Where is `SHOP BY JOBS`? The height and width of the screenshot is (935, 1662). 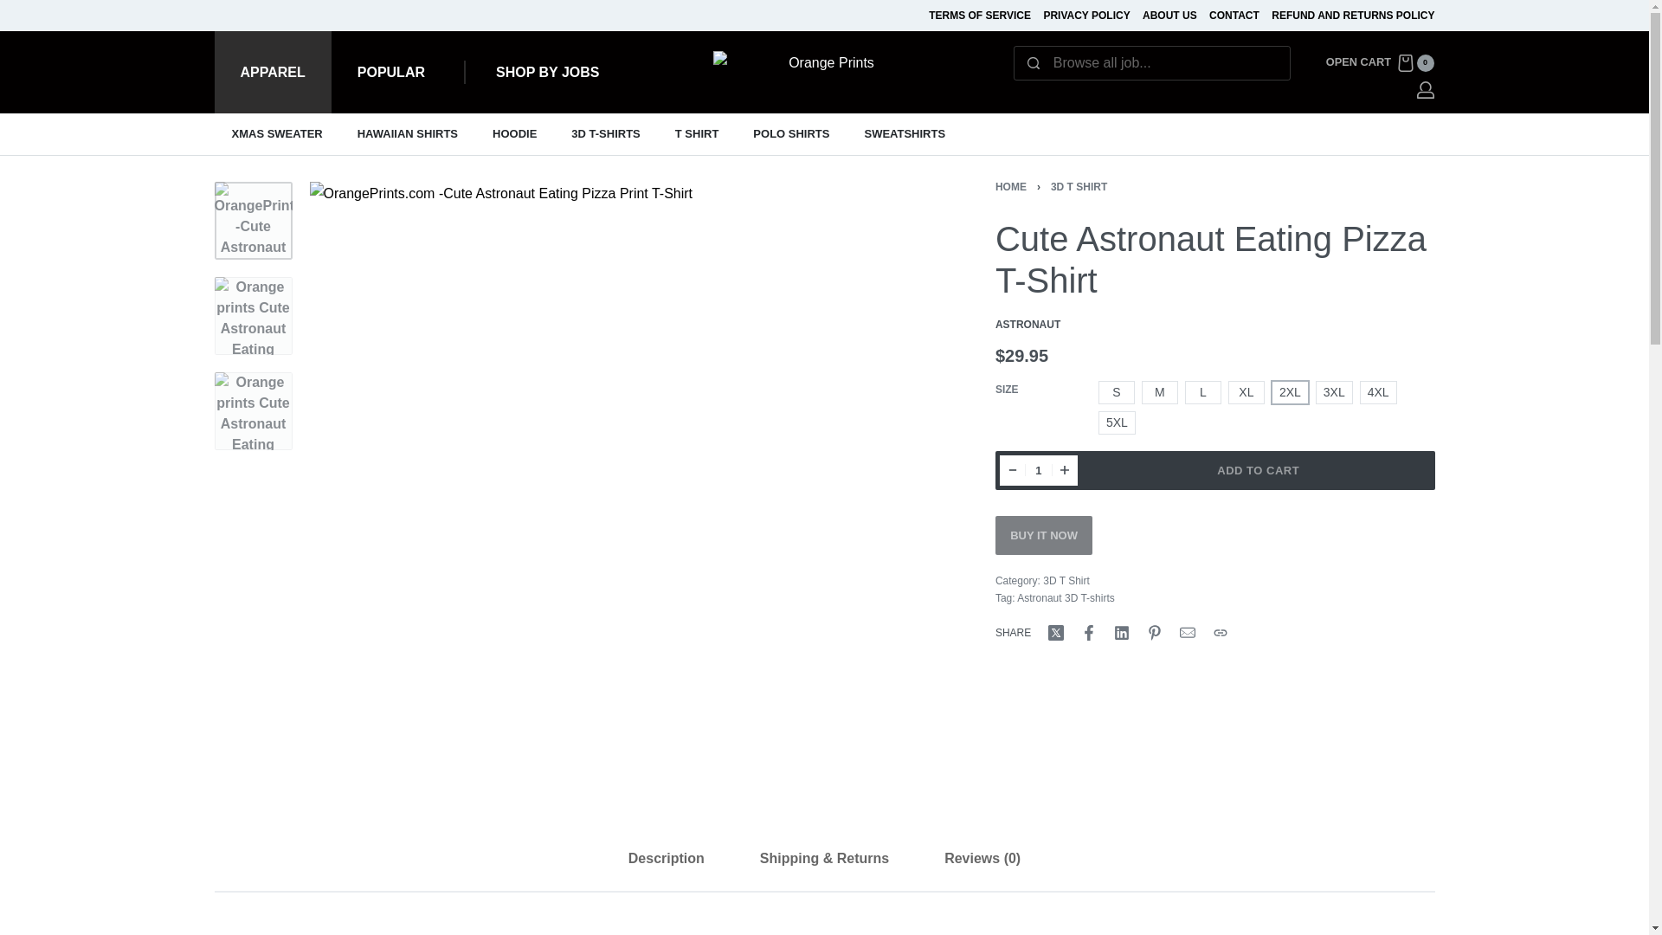
SHOP BY JOBS is located at coordinates (547, 72).